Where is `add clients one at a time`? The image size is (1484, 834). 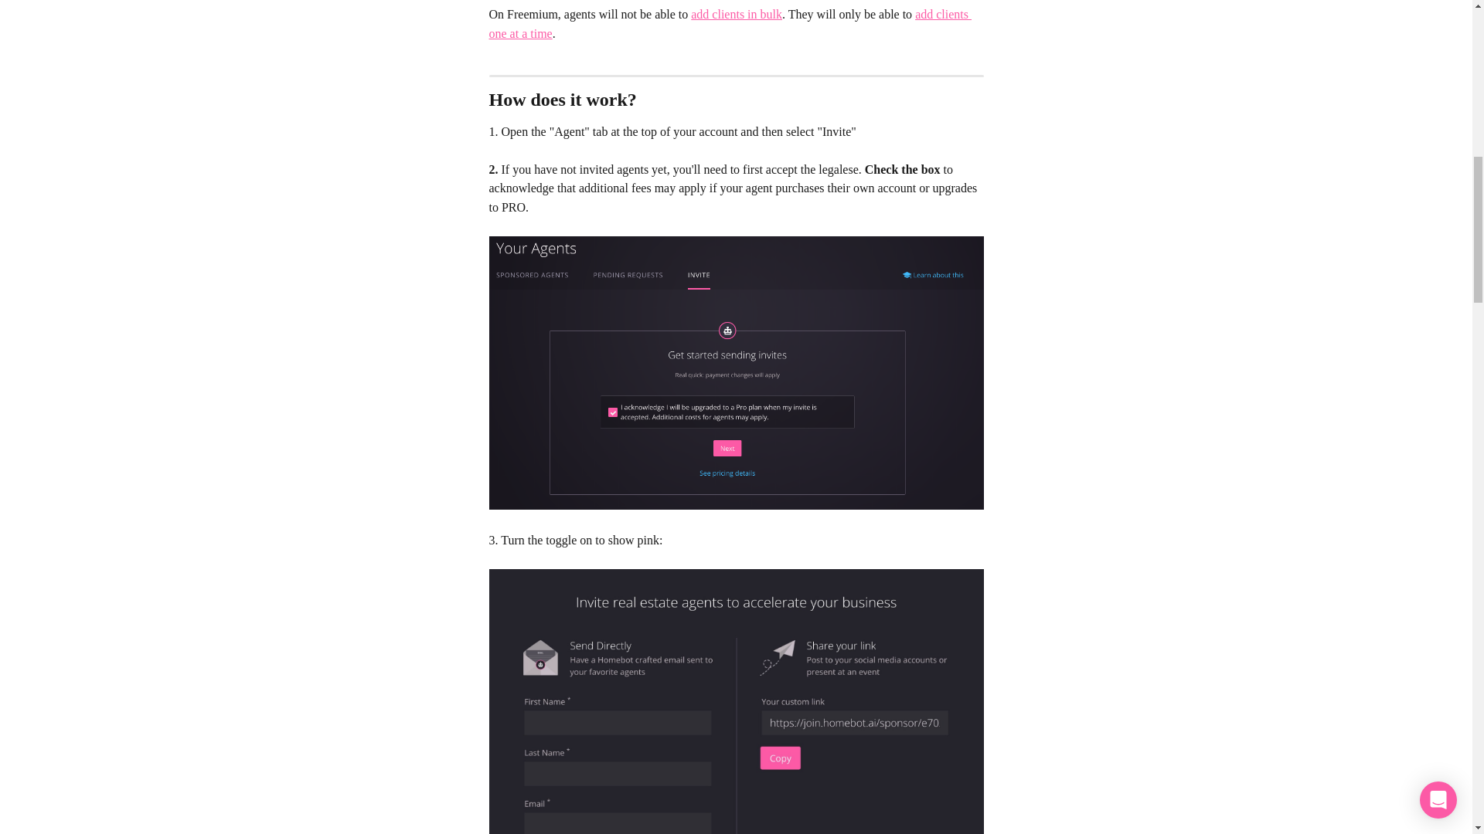 add clients one at a time is located at coordinates (730, 23).